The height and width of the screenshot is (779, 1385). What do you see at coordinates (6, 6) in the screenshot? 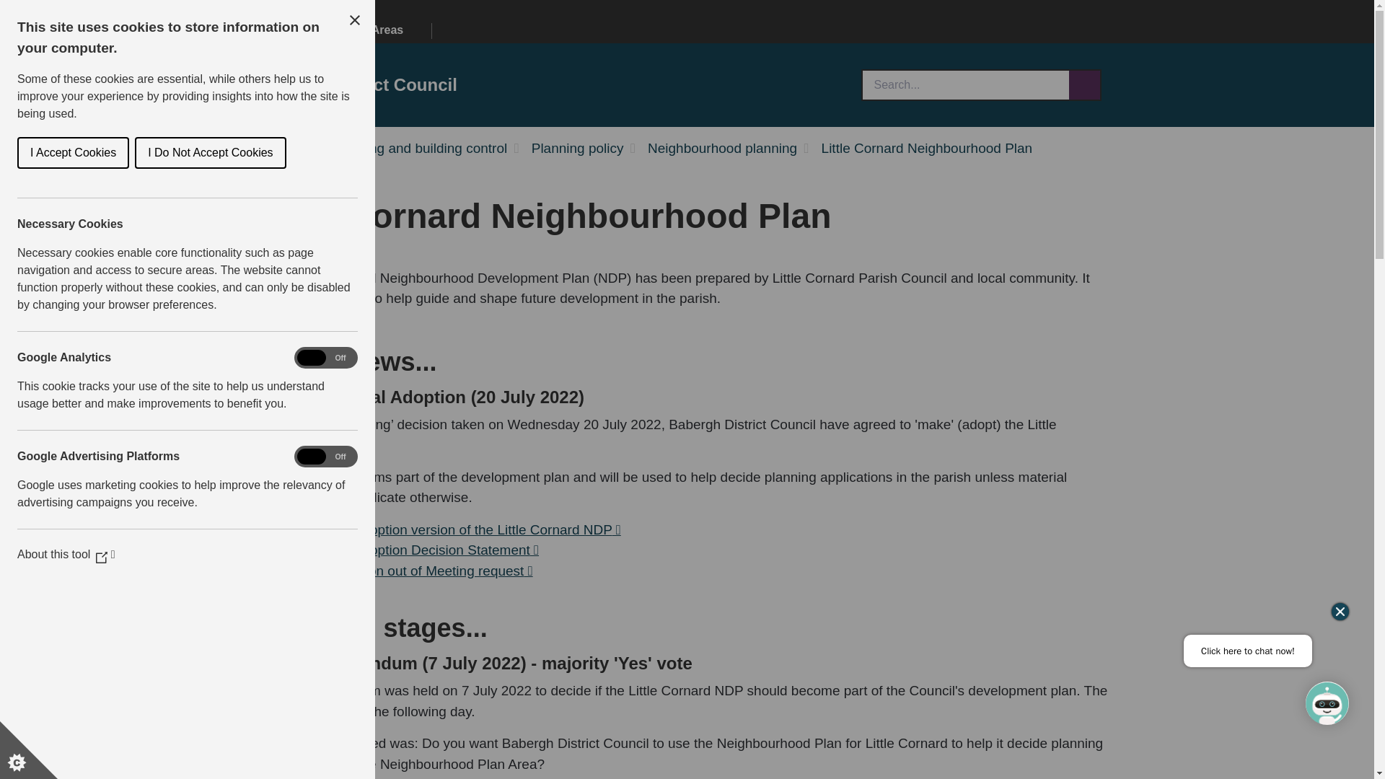
I see `Skip to Main Content` at bounding box center [6, 6].